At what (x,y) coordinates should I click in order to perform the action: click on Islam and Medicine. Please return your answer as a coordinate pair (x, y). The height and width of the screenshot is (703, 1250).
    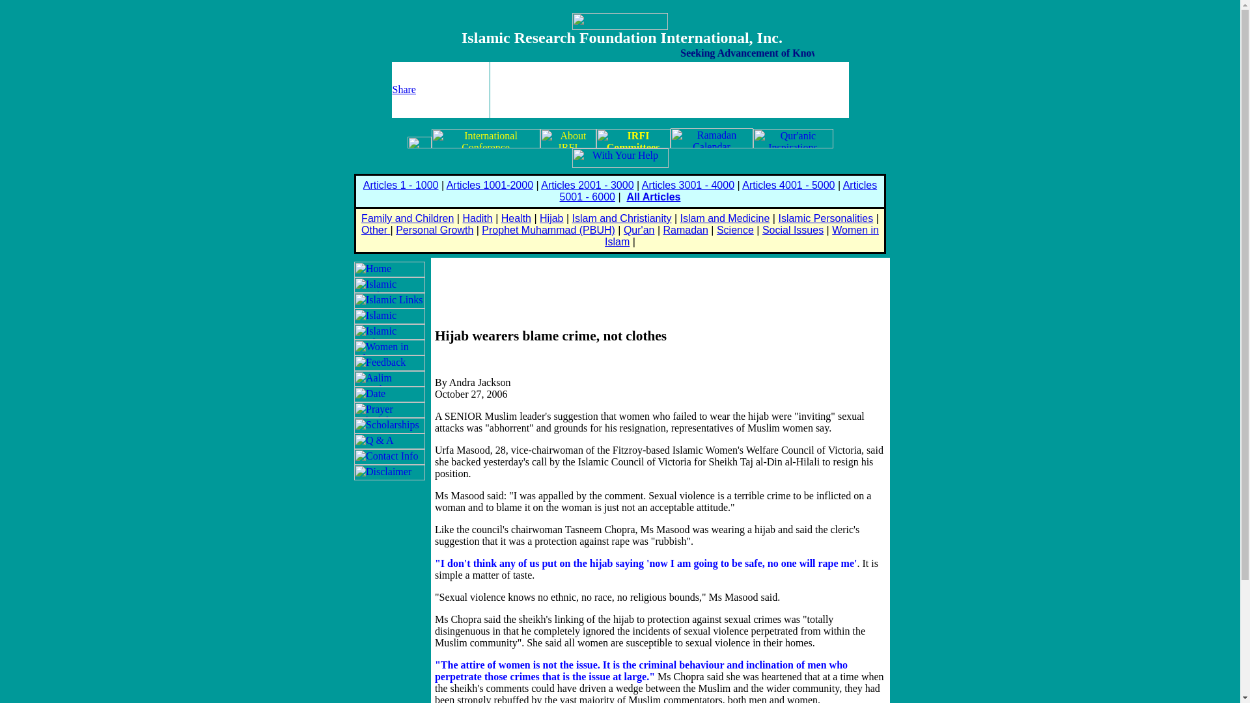
    Looking at the image, I should click on (725, 219).